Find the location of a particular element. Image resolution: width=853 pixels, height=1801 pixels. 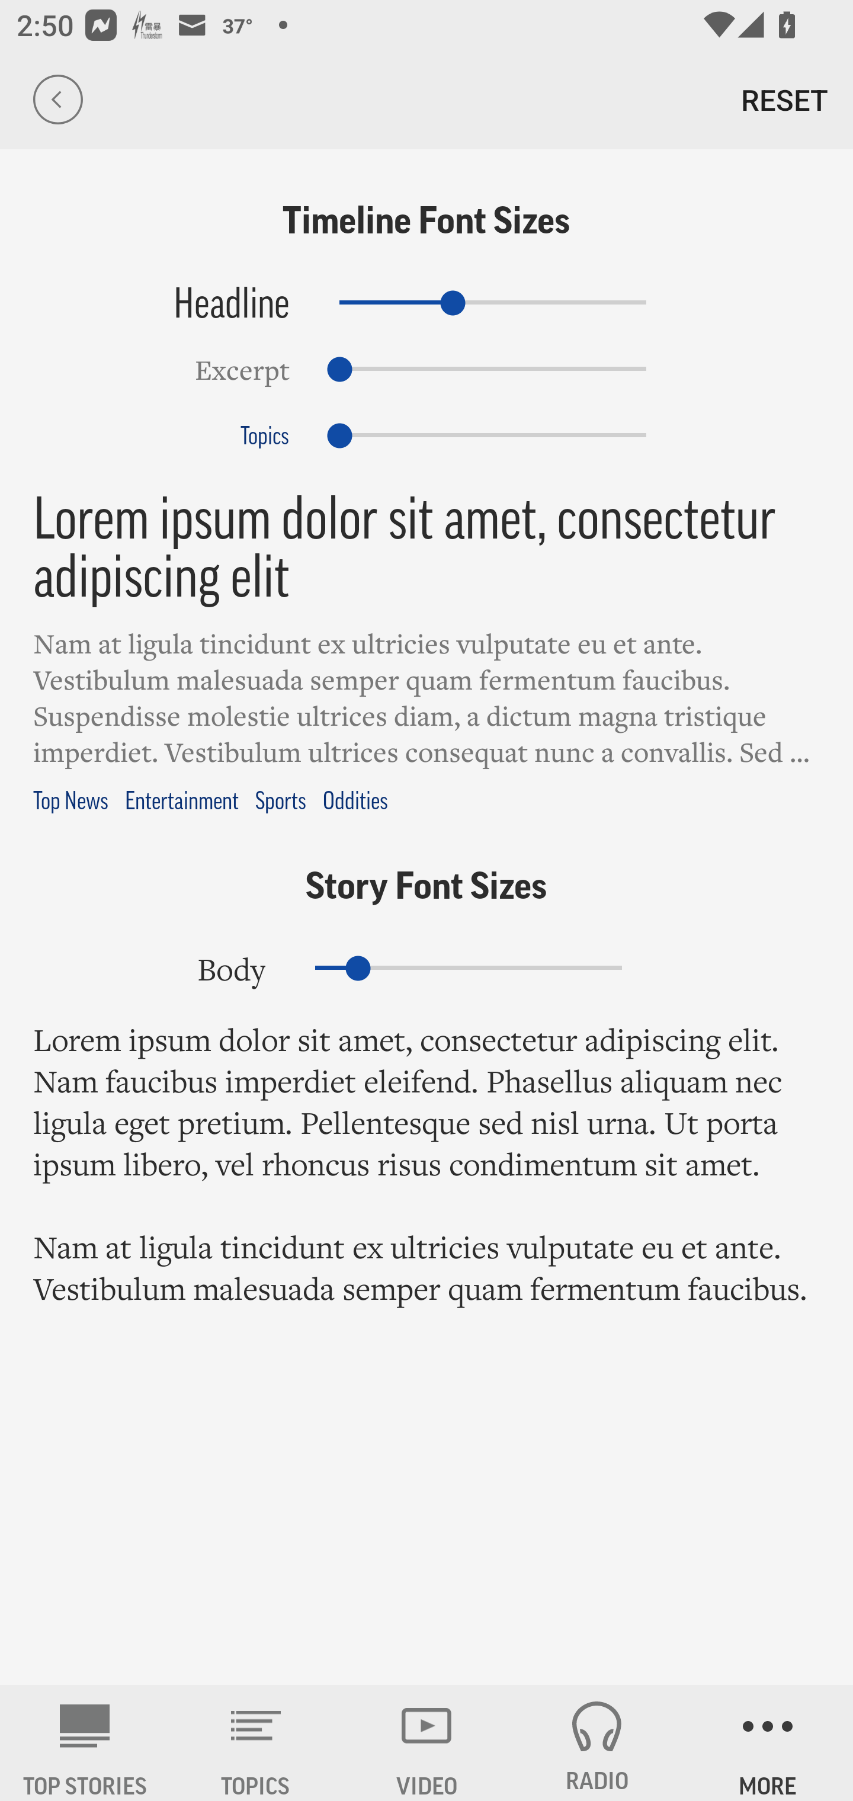

RESET is located at coordinates (784, 100).